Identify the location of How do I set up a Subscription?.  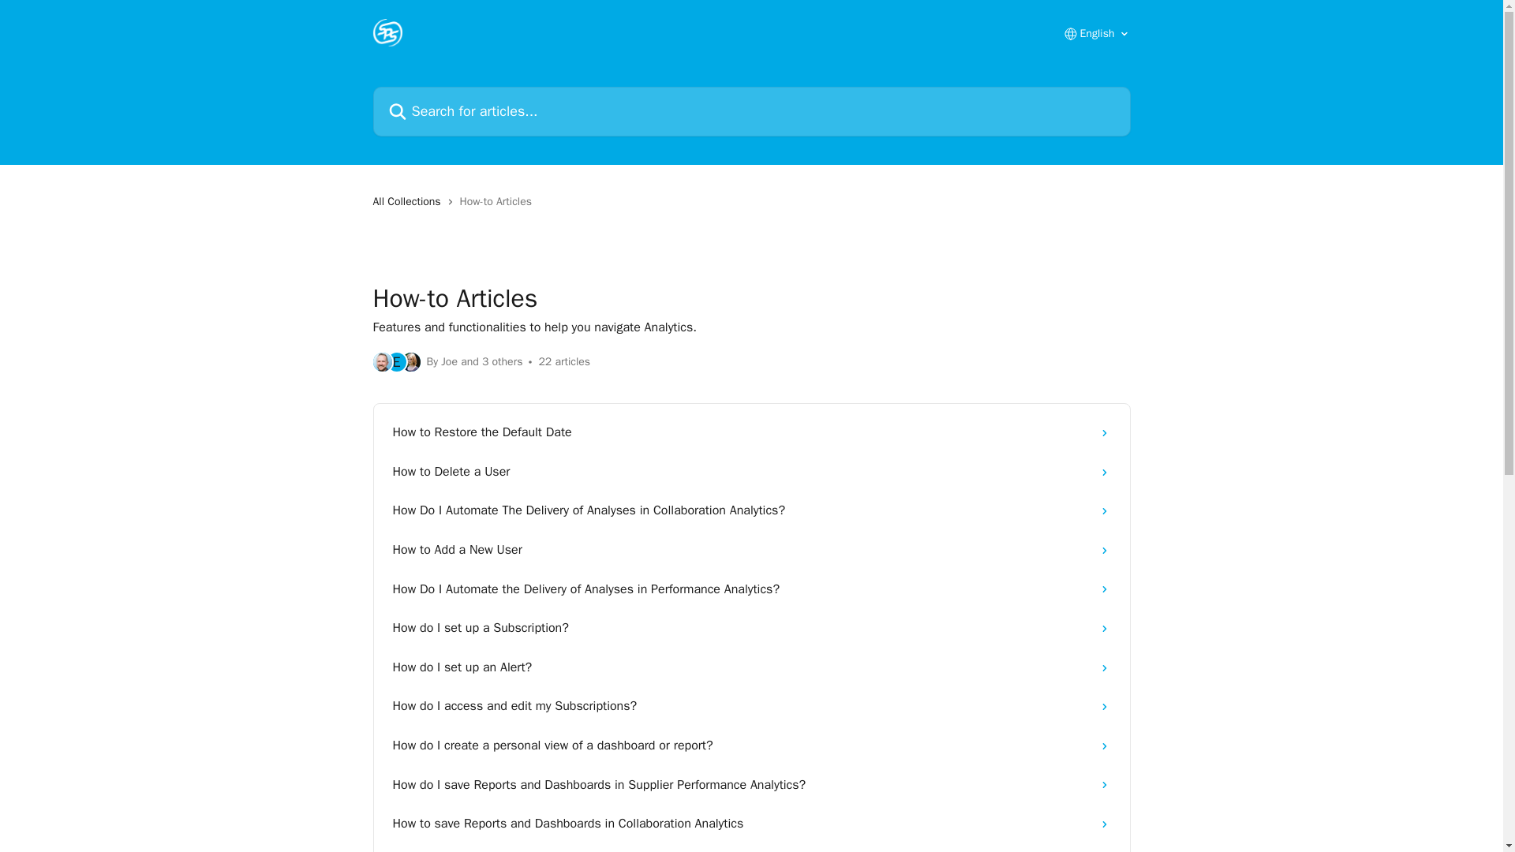
(751, 628).